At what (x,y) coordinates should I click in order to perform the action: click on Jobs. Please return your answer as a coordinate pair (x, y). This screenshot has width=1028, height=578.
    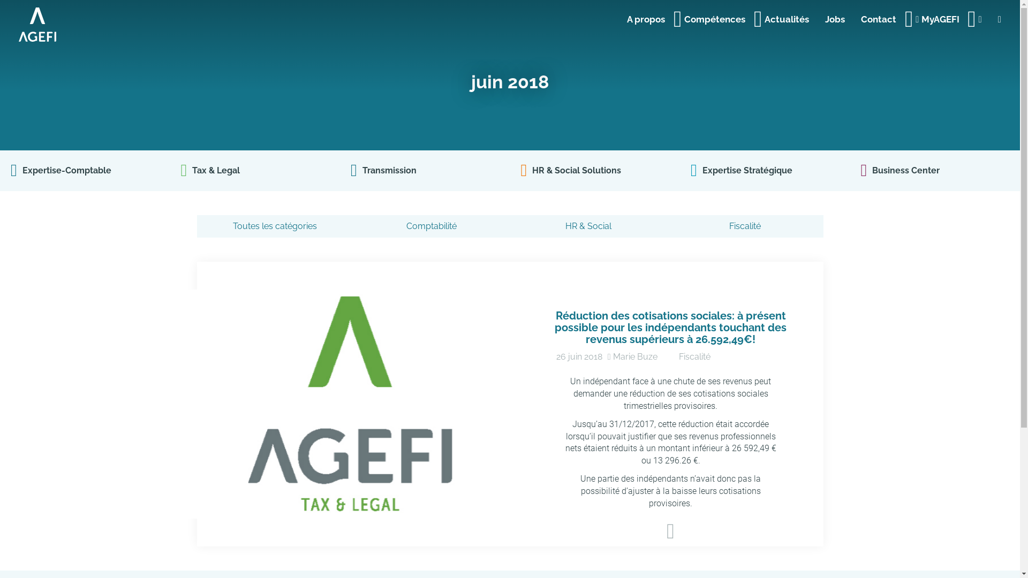
    Looking at the image, I should click on (835, 16).